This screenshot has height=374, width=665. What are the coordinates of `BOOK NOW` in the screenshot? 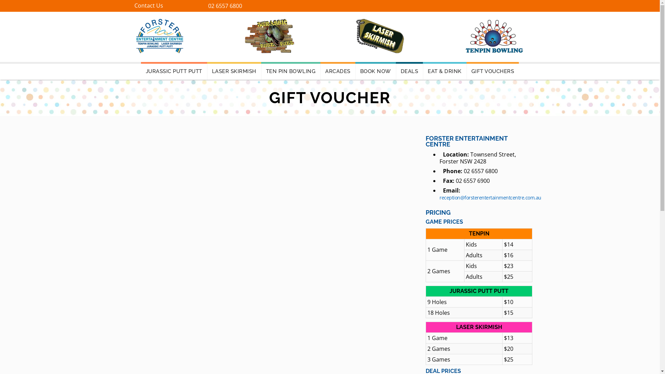 It's located at (375, 71).